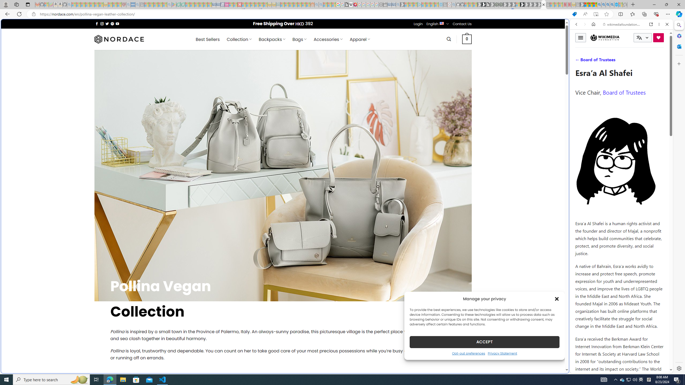 Image resolution: width=685 pixels, height=385 pixels. Describe the element at coordinates (454, 71) in the screenshot. I see `Frequently visited` at that location.